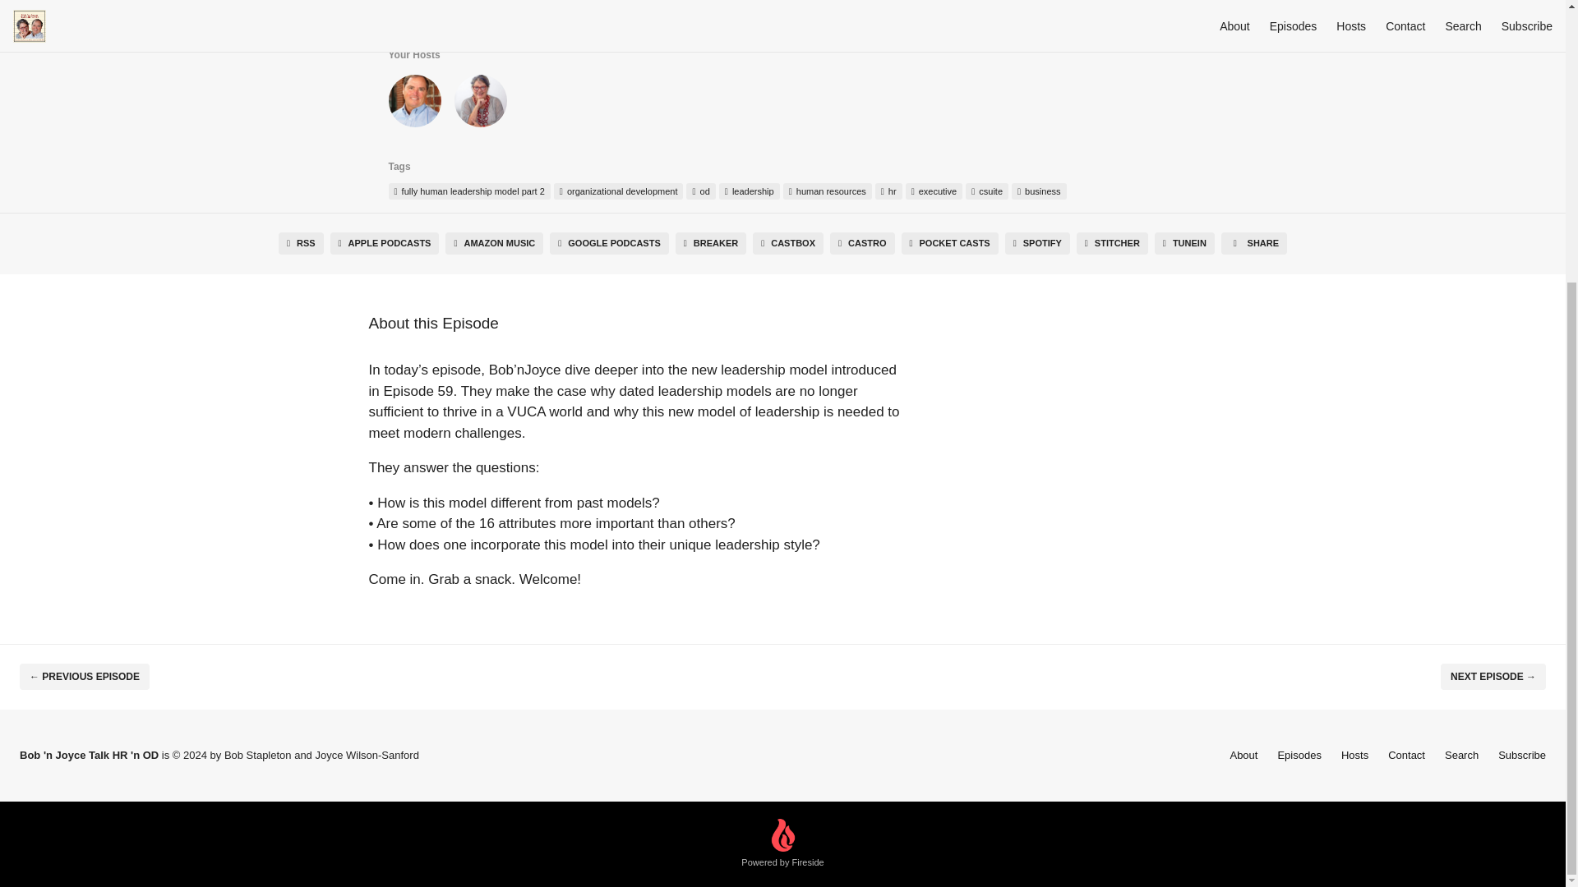 This screenshot has width=1578, height=887. What do you see at coordinates (889, 191) in the screenshot?
I see `hr` at bounding box center [889, 191].